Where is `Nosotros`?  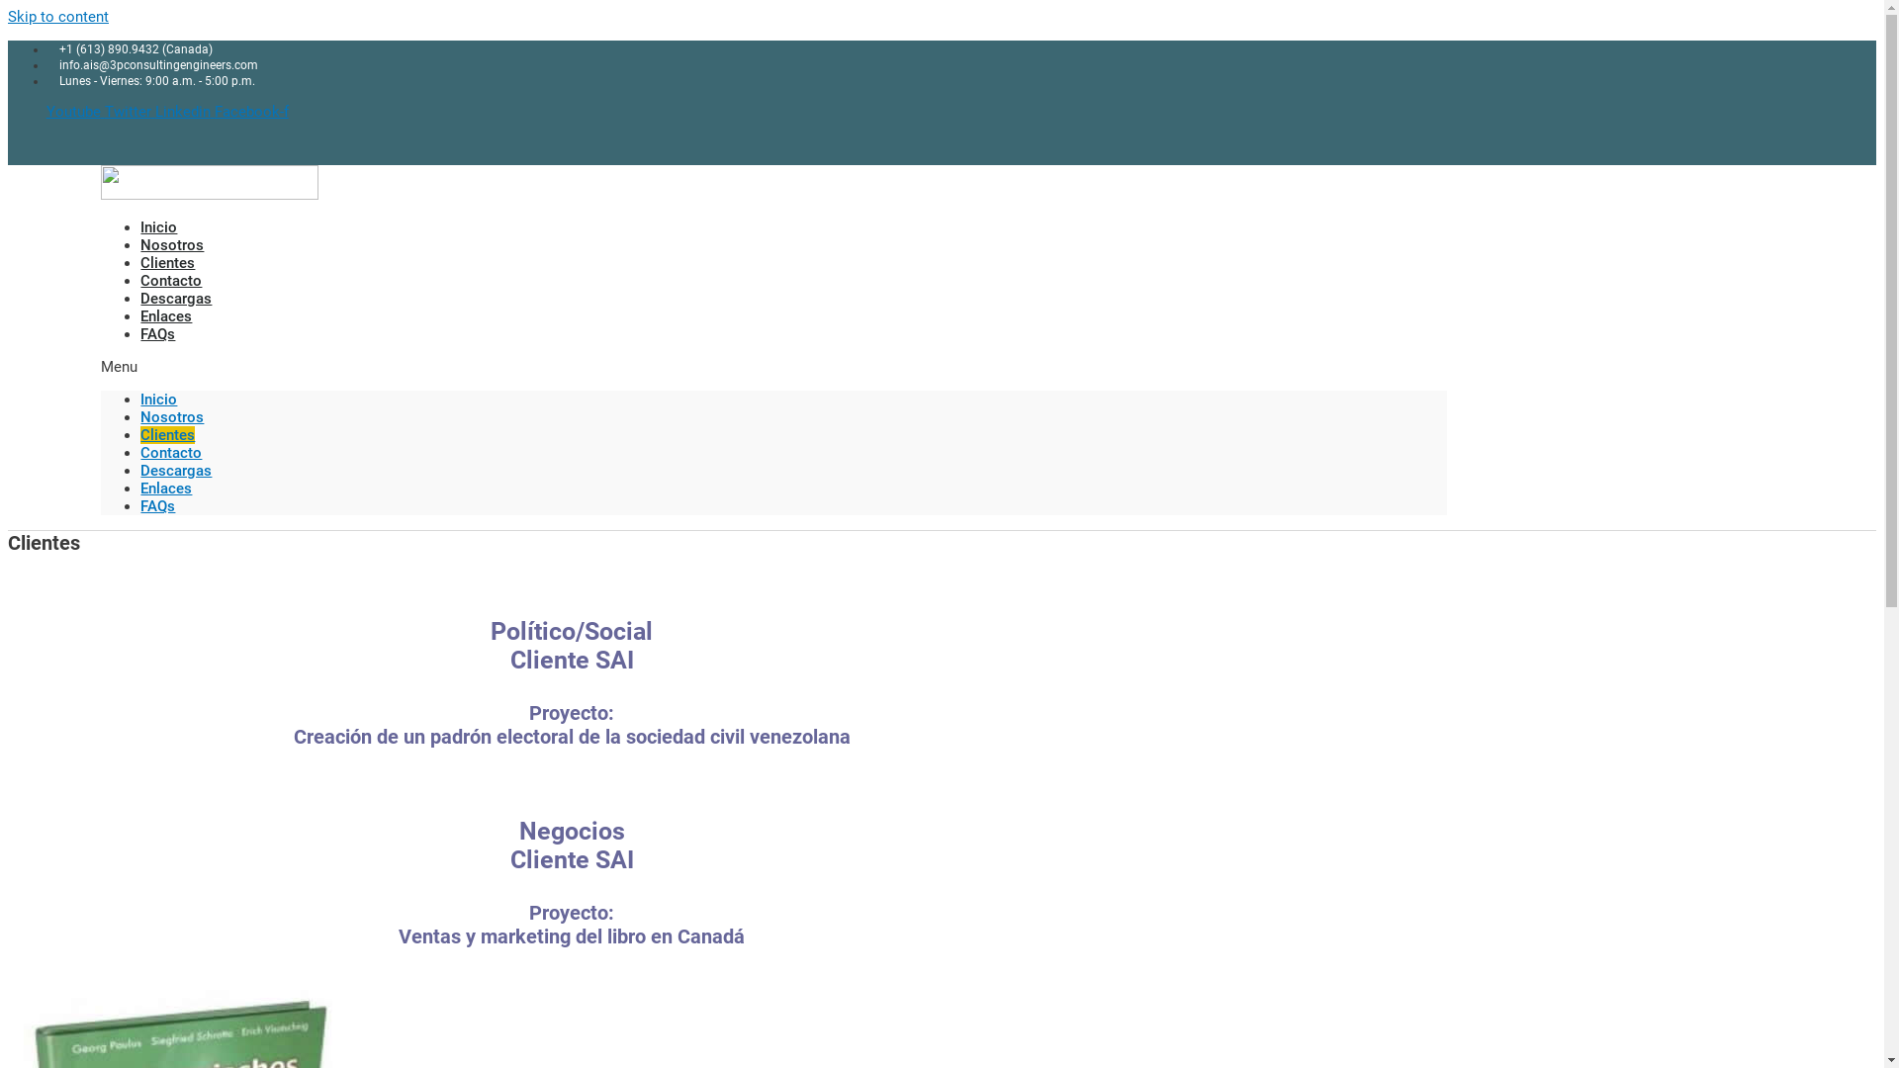 Nosotros is located at coordinates (172, 245).